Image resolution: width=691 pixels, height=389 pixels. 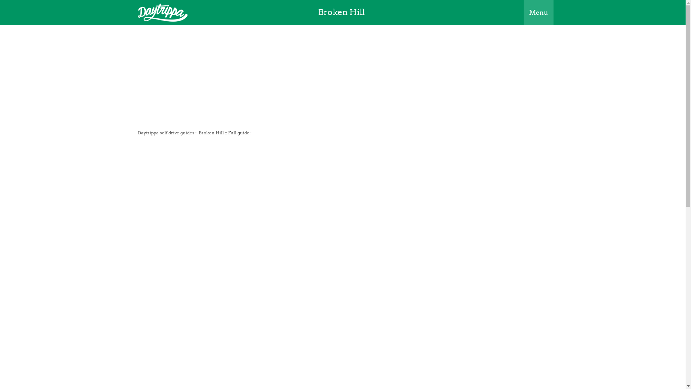 I want to click on Daytrippa self drive guides, so click(x=166, y=133).